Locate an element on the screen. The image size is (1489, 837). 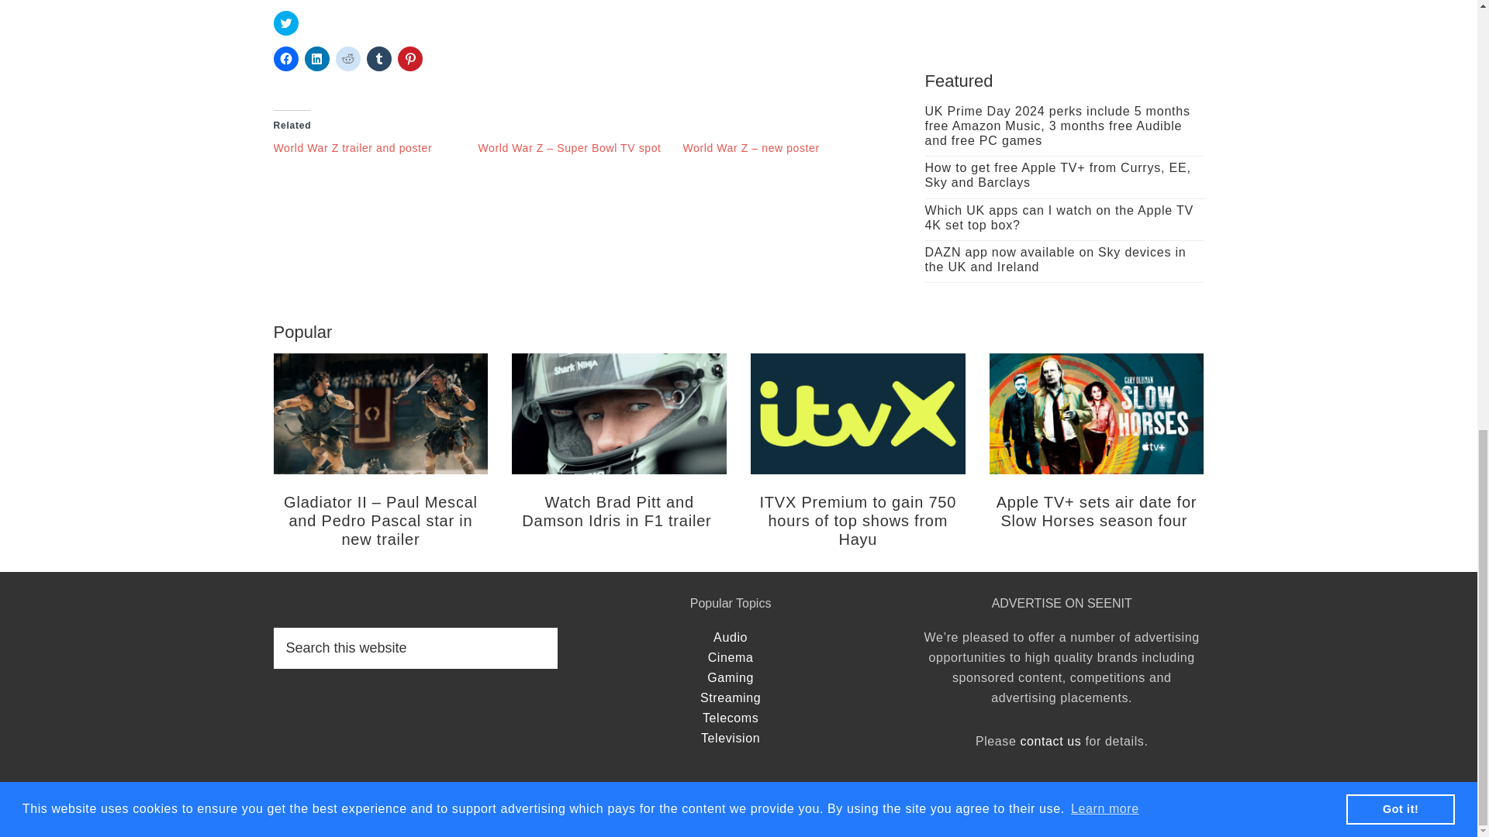
Cinema is located at coordinates (731, 657).